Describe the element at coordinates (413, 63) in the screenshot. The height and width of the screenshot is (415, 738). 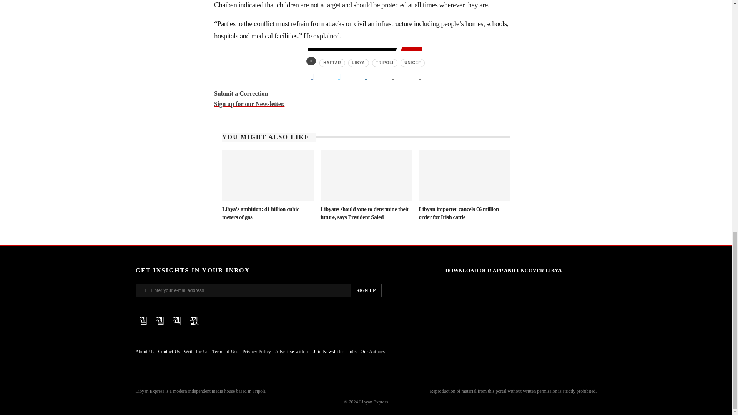
I see `UNICEF` at that location.